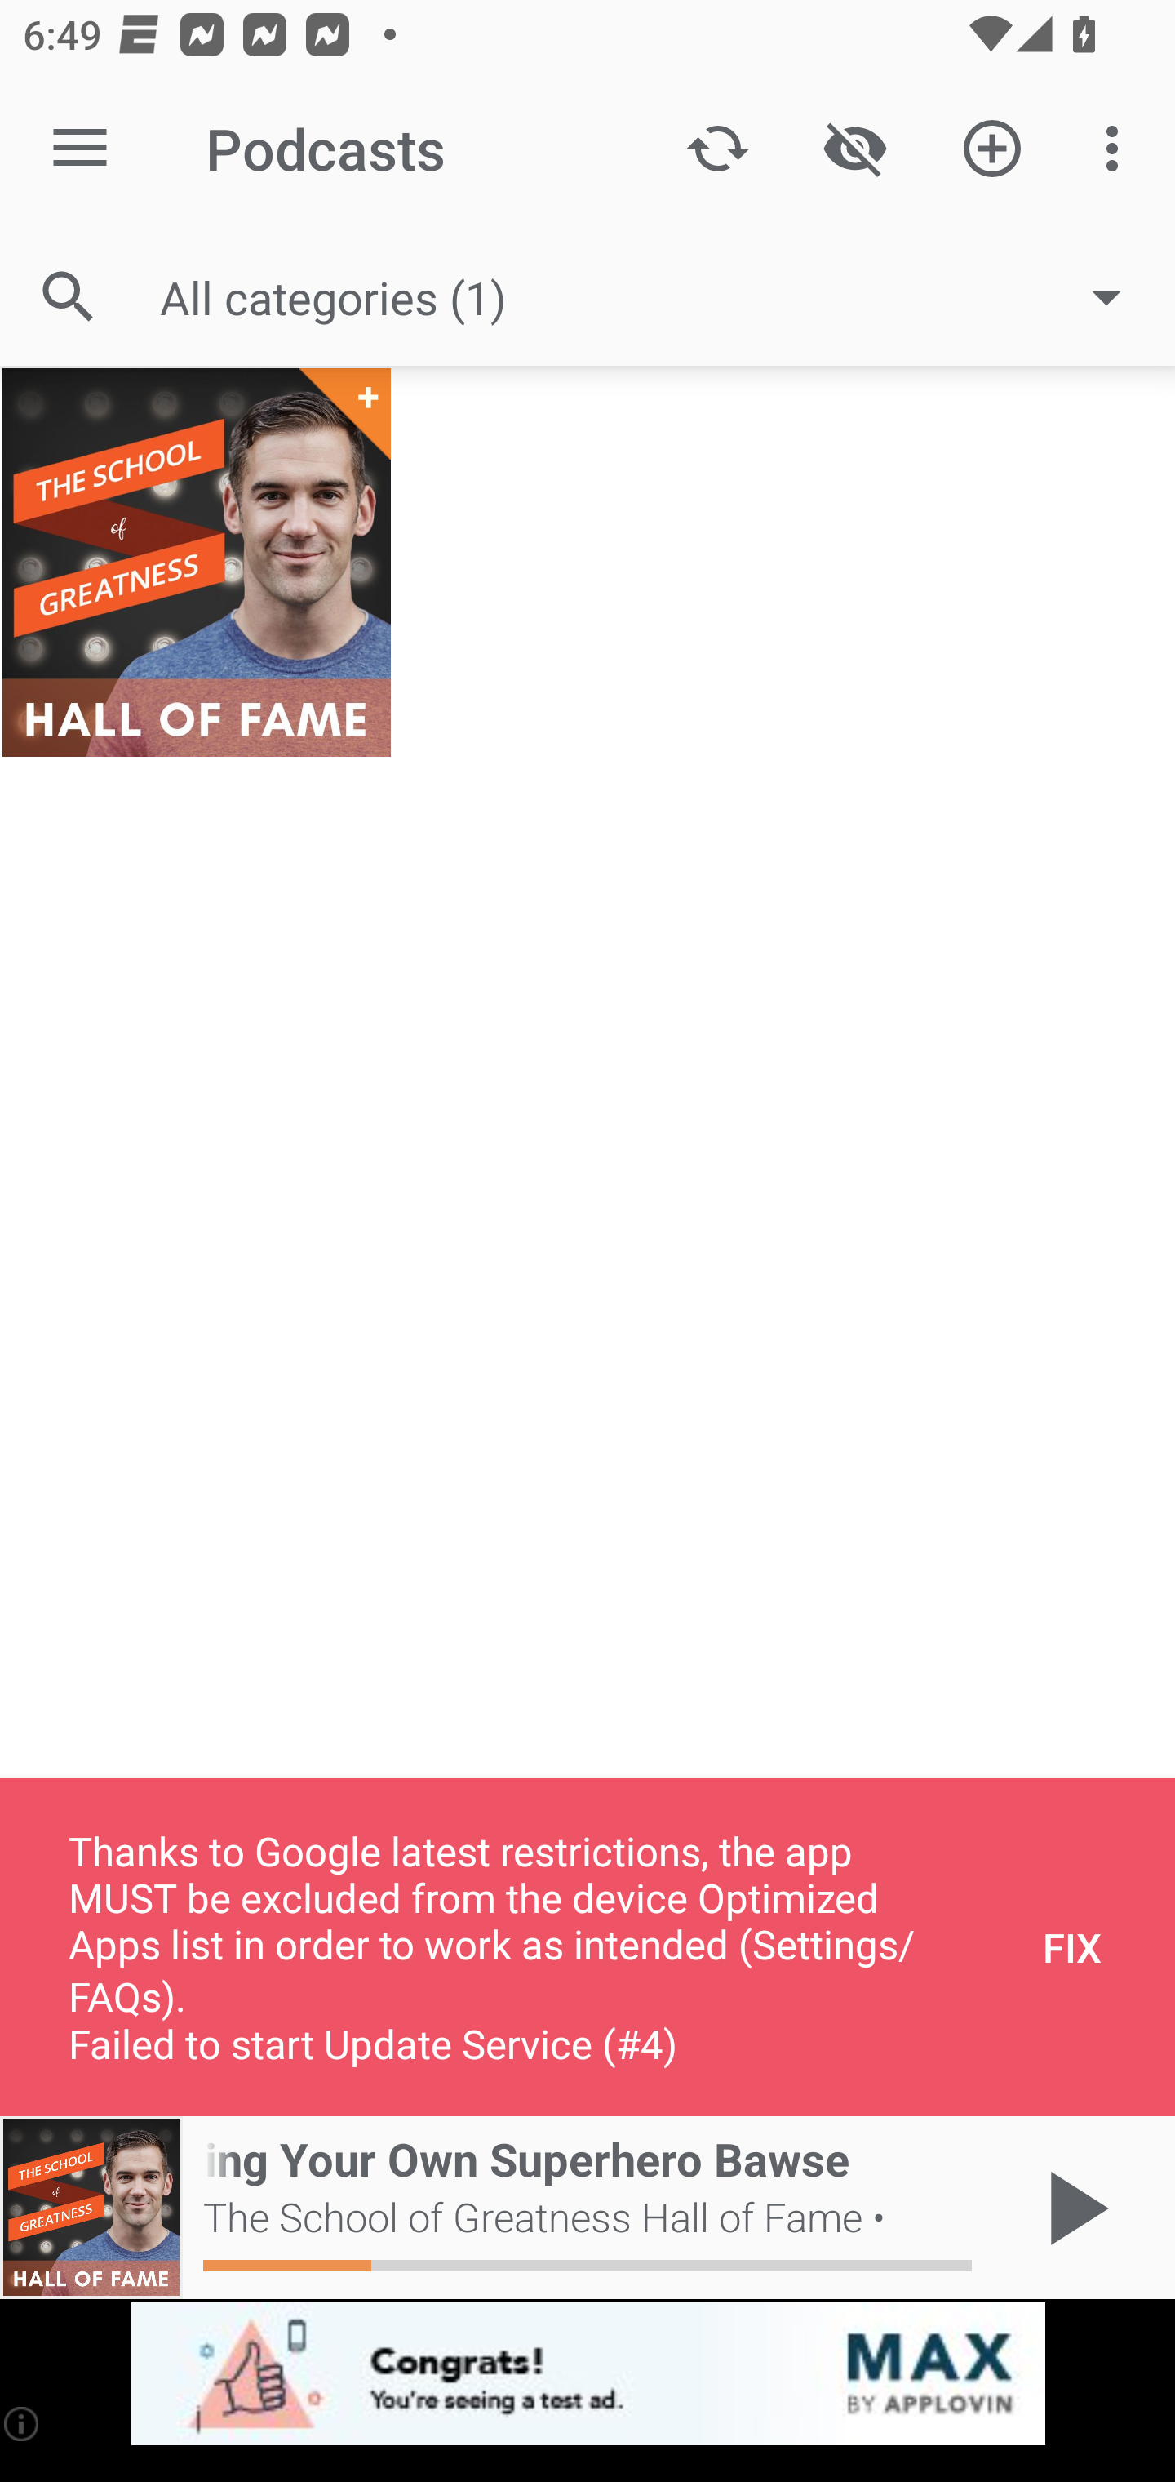  Describe the element at coordinates (69, 296) in the screenshot. I see `Search` at that location.